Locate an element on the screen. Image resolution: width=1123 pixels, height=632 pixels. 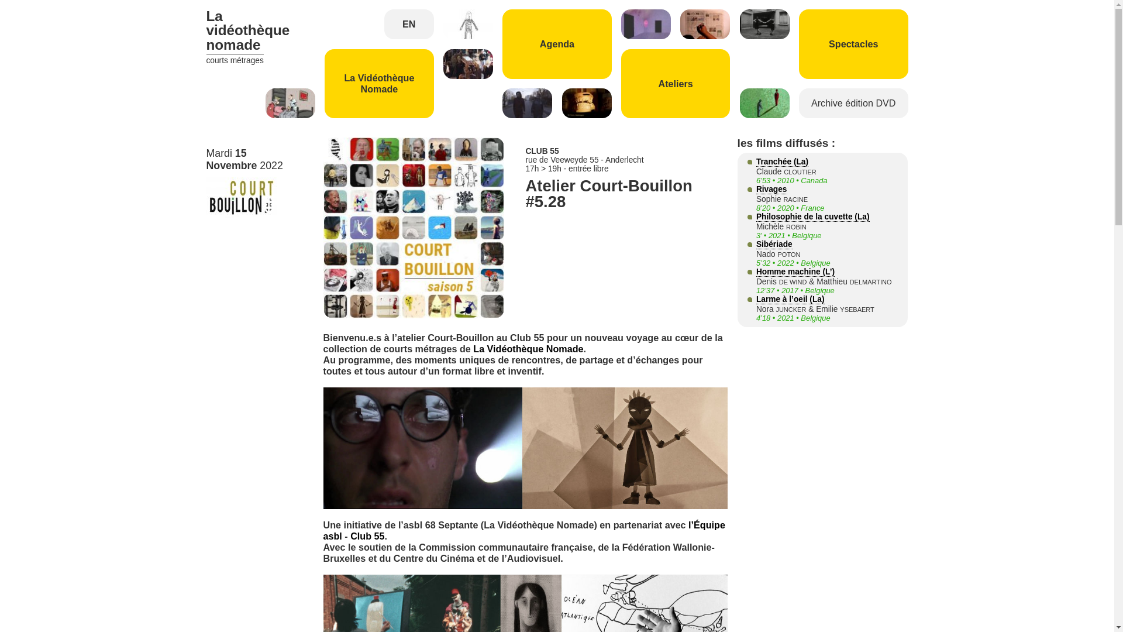
Spectacles is located at coordinates (854, 44).